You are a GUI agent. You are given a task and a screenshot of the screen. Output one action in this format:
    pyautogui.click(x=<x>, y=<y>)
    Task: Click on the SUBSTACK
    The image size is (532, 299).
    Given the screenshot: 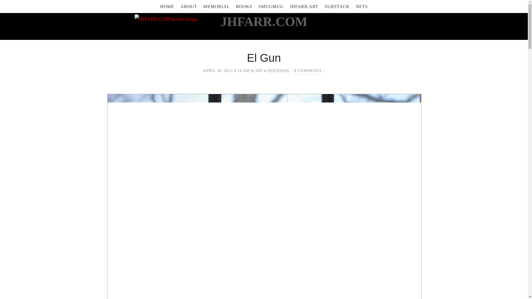 What is the action you would take?
    pyautogui.click(x=337, y=7)
    